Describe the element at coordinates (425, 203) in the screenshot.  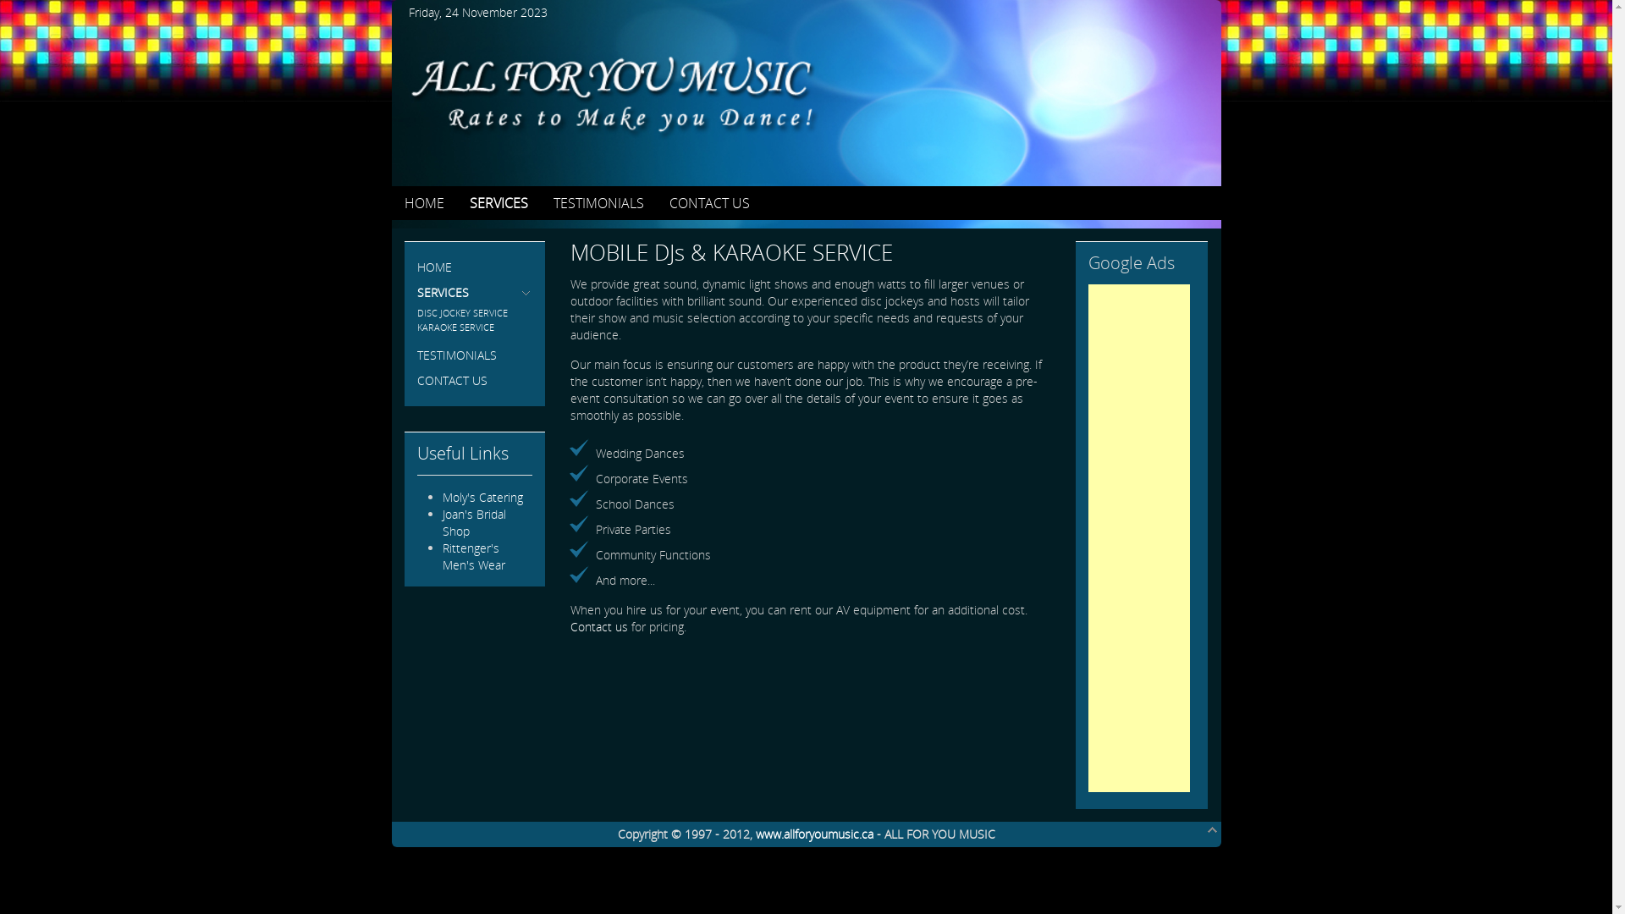
I see `HOME` at that location.